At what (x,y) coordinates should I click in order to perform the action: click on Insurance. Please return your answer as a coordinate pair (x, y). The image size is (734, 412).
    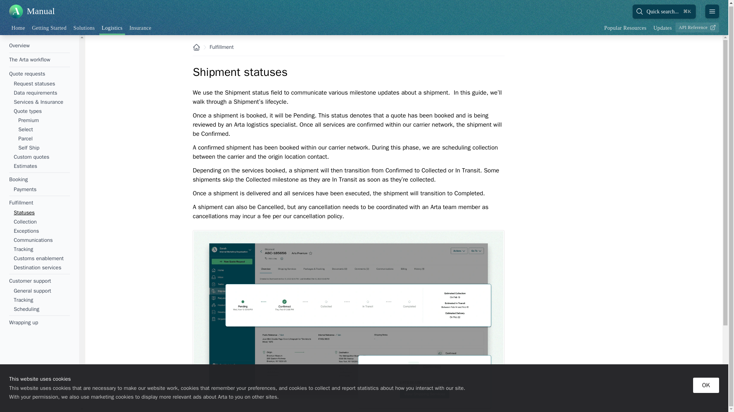
    Looking at the image, I should click on (141, 27).